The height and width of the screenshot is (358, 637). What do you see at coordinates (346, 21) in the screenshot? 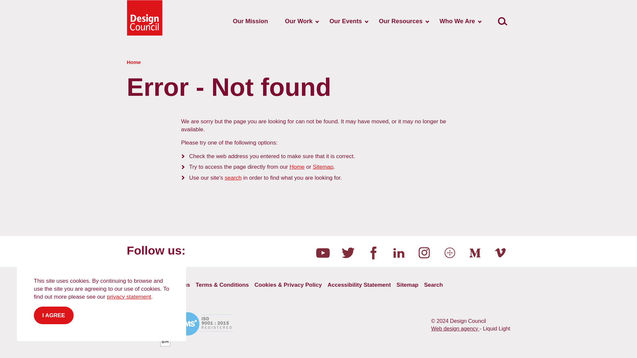
I see `Our Events` at bounding box center [346, 21].